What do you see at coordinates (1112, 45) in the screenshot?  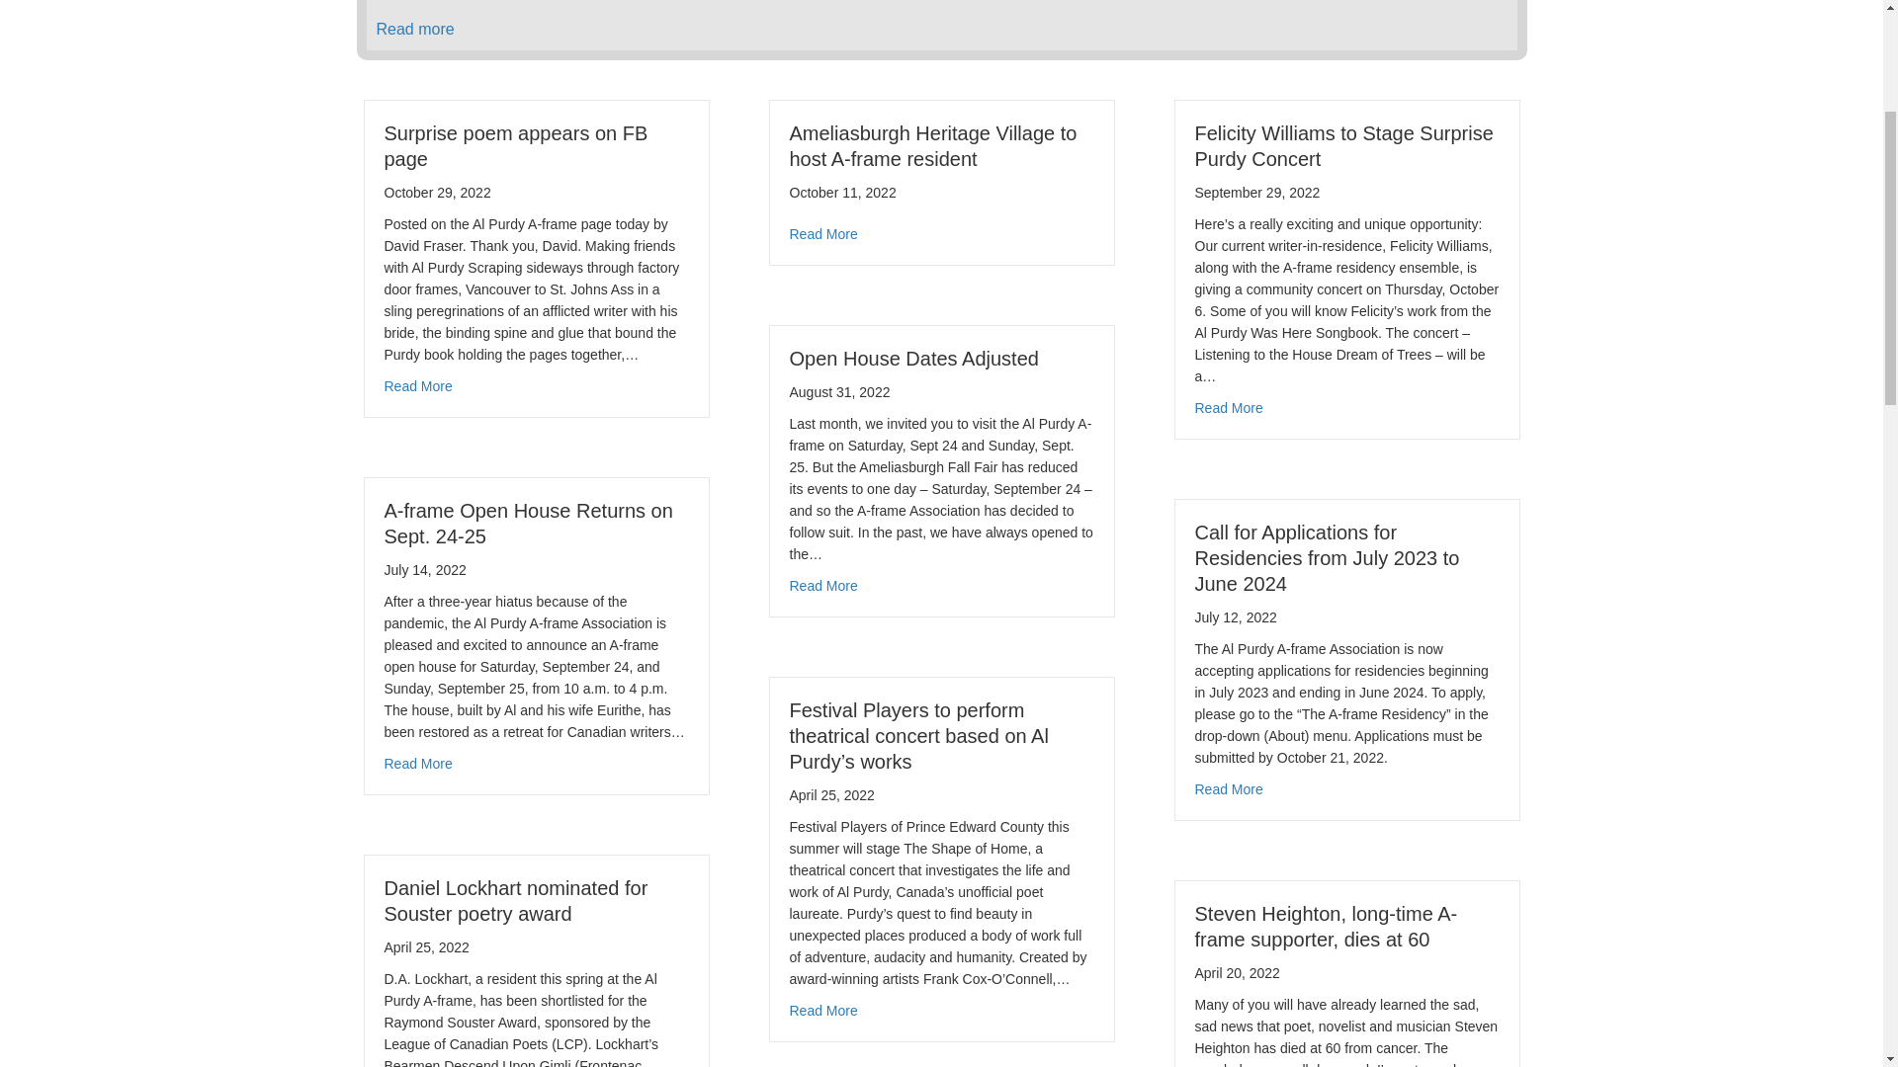 I see `About` at bounding box center [1112, 45].